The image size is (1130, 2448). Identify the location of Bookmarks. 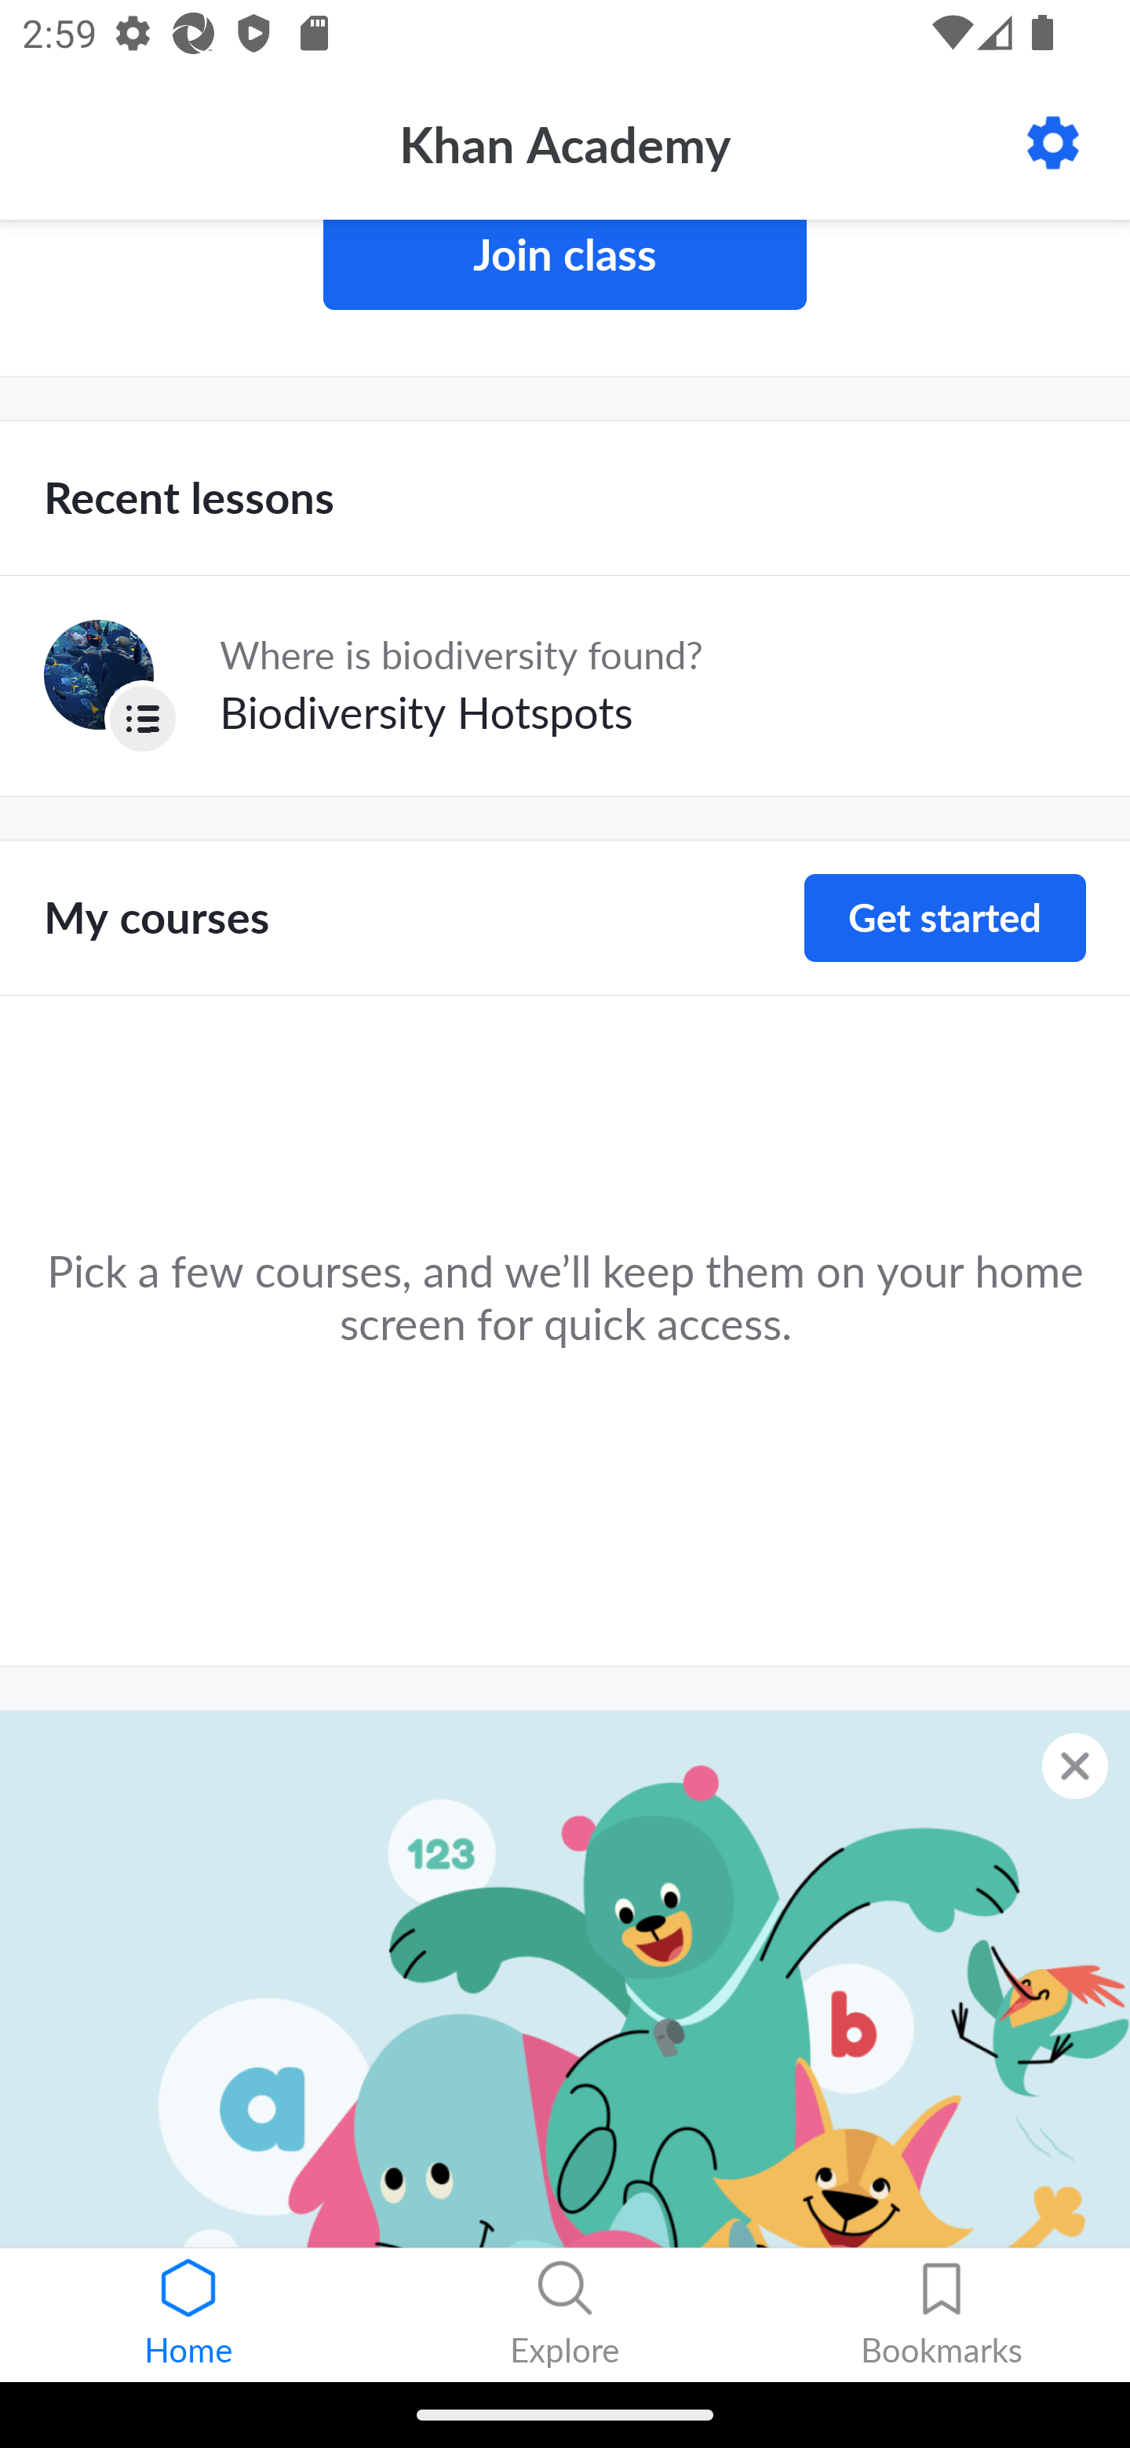
(942, 2315).